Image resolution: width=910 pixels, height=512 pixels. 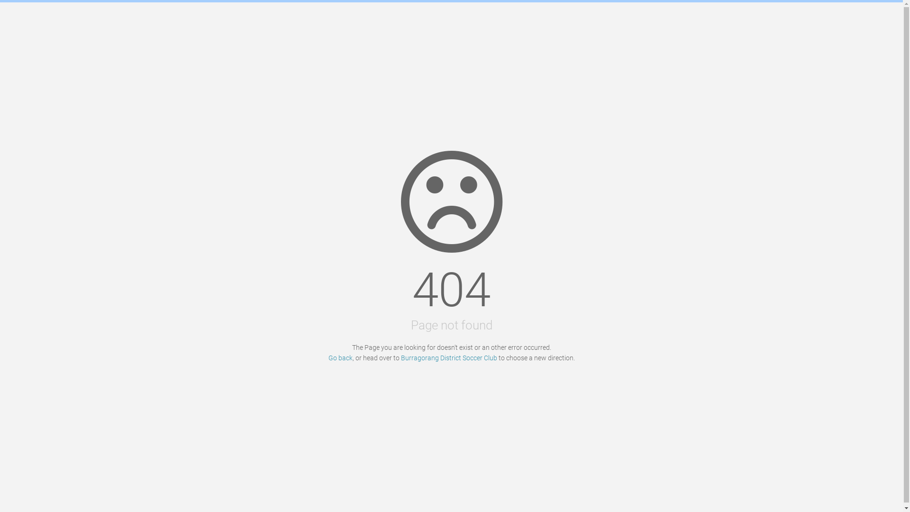 What do you see at coordinates (449, 358) in the screenshot?
I see `Burragorang District Soccer Club` at bounding box center [449, 358].